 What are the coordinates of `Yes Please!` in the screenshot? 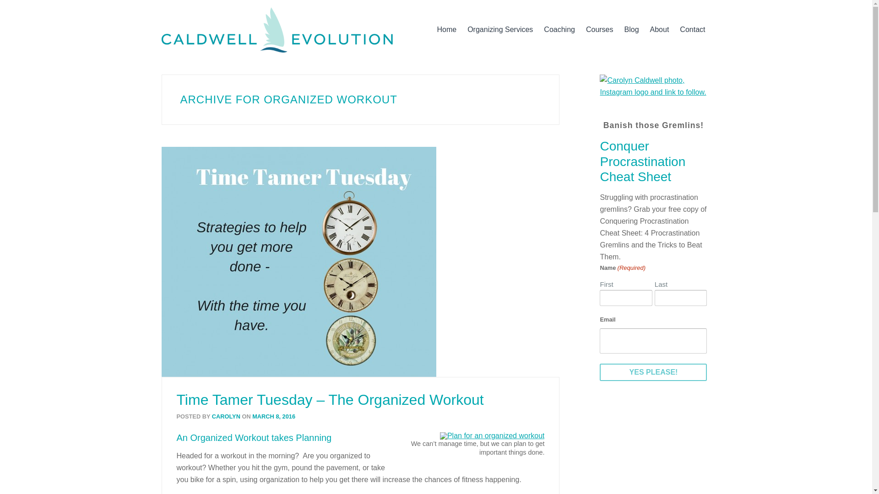 It's located at (653, 372).